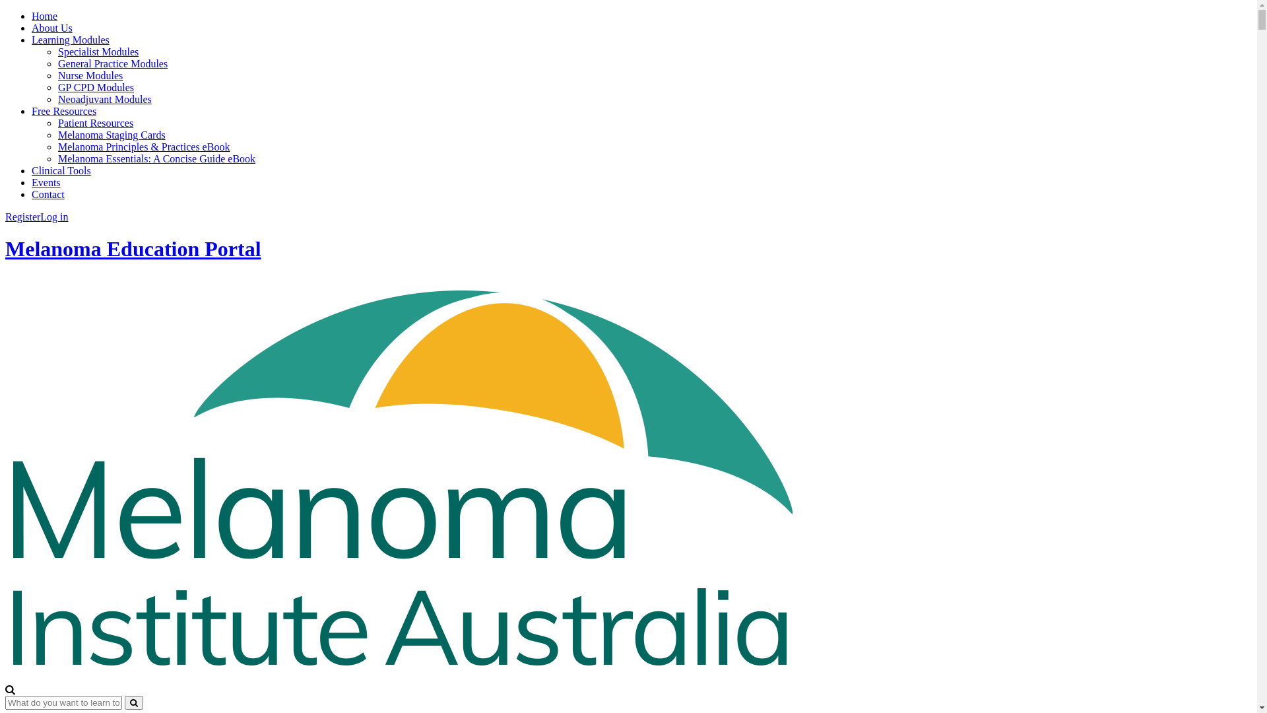 The image size is (1267, 713). Describe the element at coordinates (144, 147) in the screenshot. I see `Melanoma Principles & Practices eBook` at that location.